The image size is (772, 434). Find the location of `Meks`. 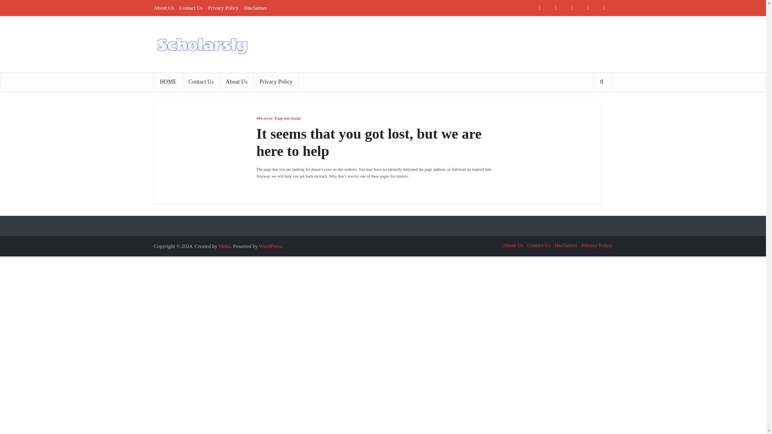

Meks is located at coordinates (224, 246).